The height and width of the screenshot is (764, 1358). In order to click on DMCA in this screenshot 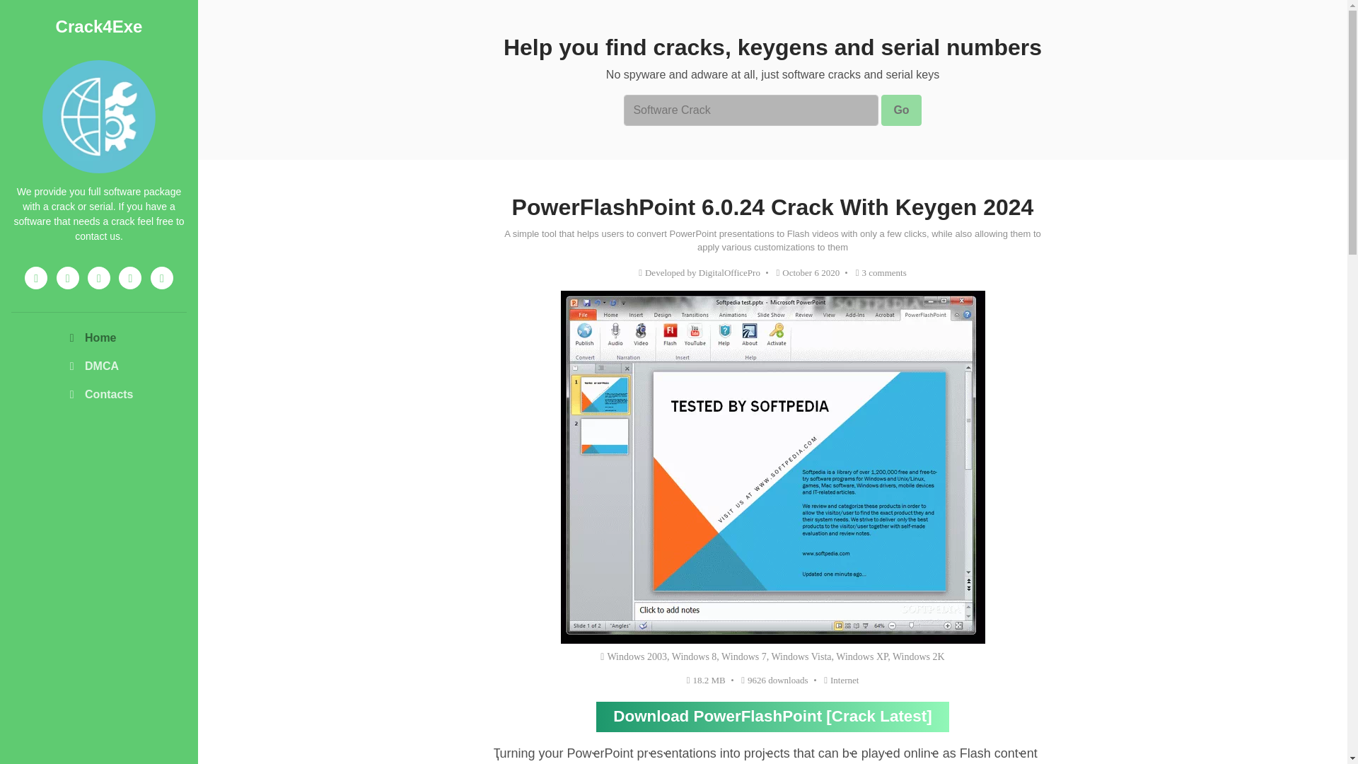, I will do `click(98, 366)`.